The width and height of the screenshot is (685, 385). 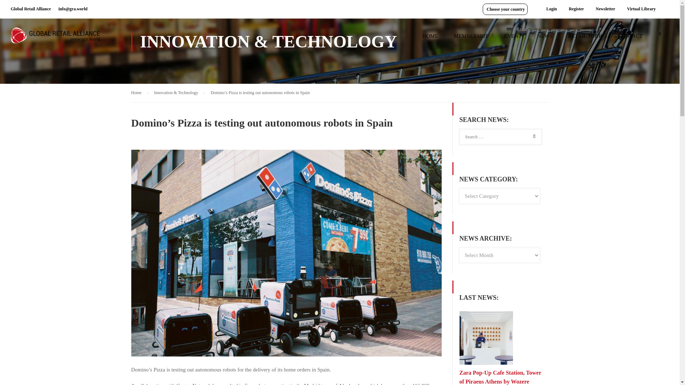 I want to click on NEWS, so click(x=545, y=39).